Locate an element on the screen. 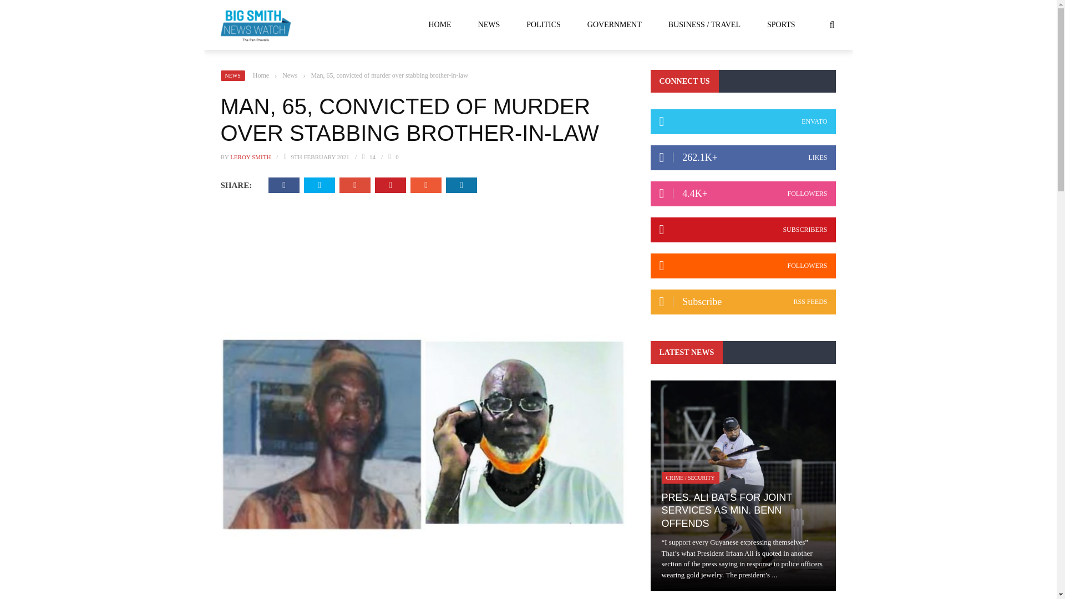 Image resolution: width=1065 pixels, height=599 pixels. Facebook is located at coordinates (283, 185).